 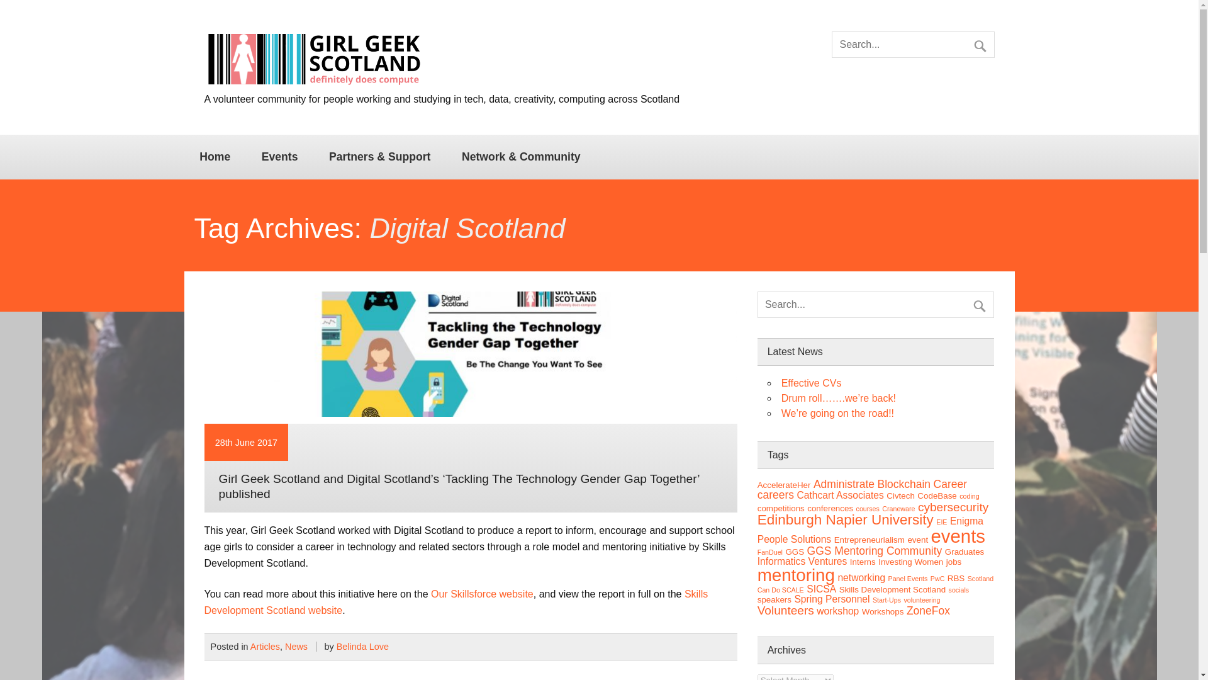 What do you see at coordinates (246, 442) in the screenshot?
I see `28th June 2017` at bounding box center [246, 442].